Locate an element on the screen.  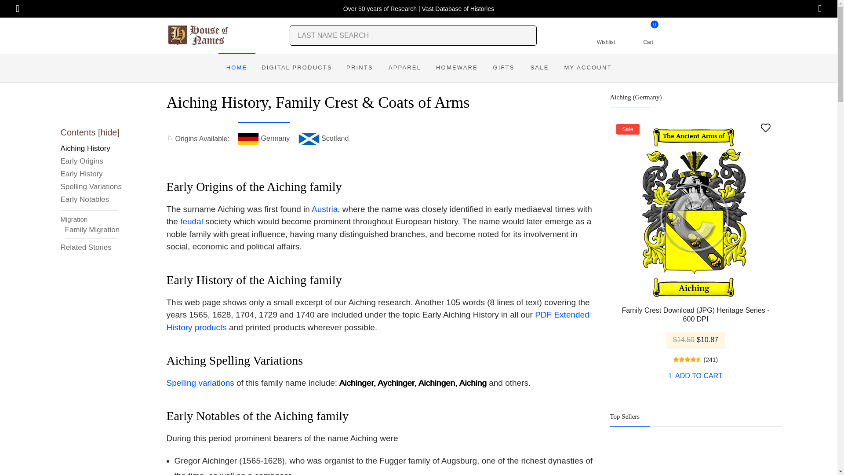
Early Origins is located at coordinates (91, 162).